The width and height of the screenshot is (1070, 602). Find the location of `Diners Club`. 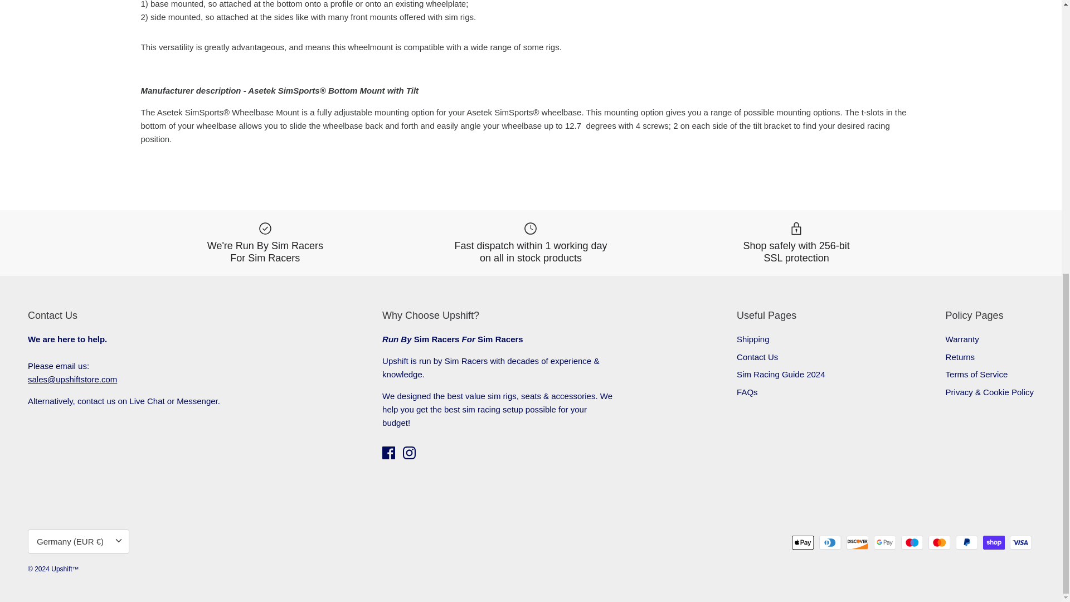

Diners Club is located at coordinates (830, 543).